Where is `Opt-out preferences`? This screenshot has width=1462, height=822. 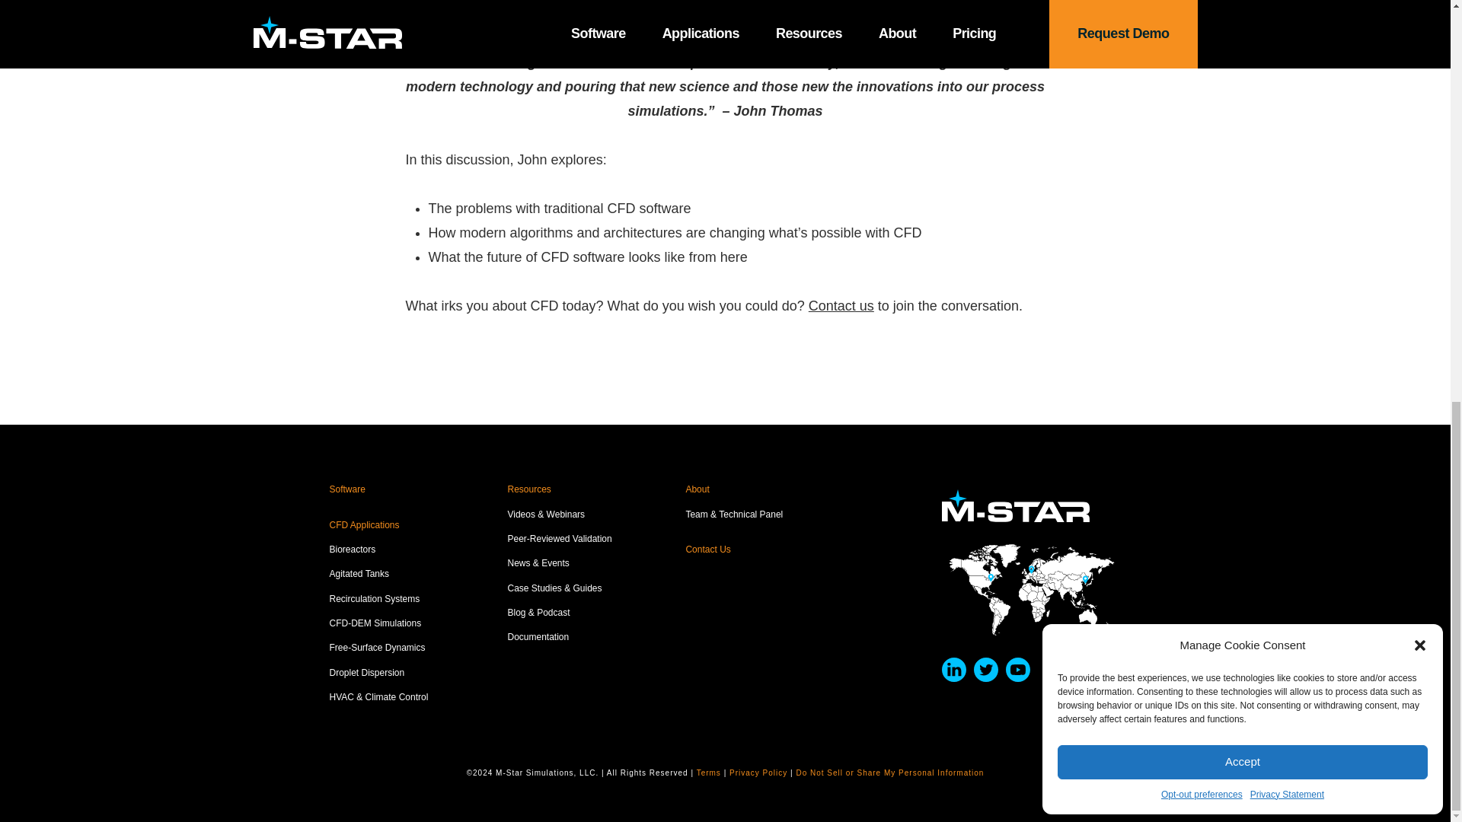
Opt-out preferences is located at coordinates (1202, 11).